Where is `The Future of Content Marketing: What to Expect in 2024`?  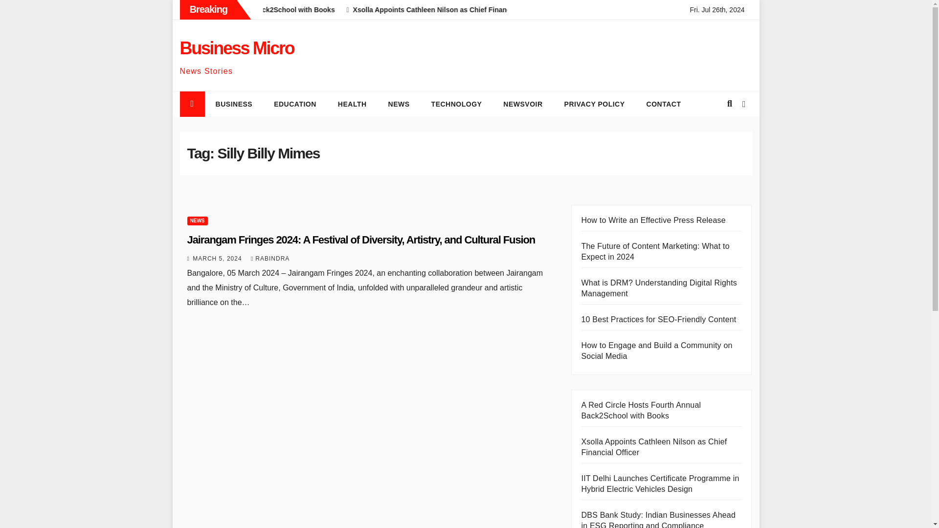 The Future of Content Marketing: What to Expect in 2024 is located at coordinates (655, 251).